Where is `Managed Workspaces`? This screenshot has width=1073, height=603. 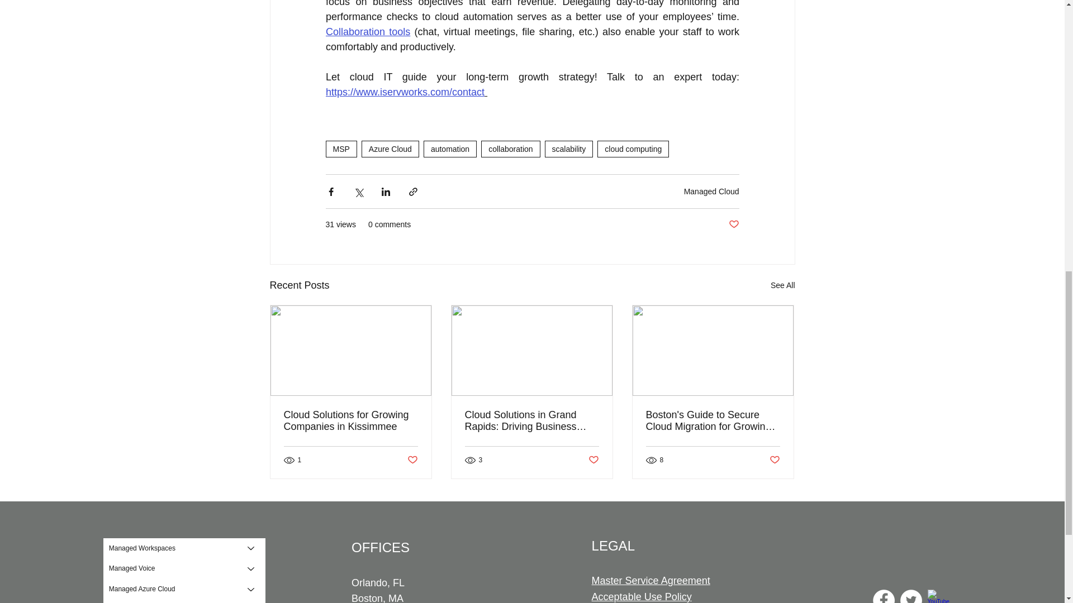
Managed Workspaces is located at coordinates (170, 548).